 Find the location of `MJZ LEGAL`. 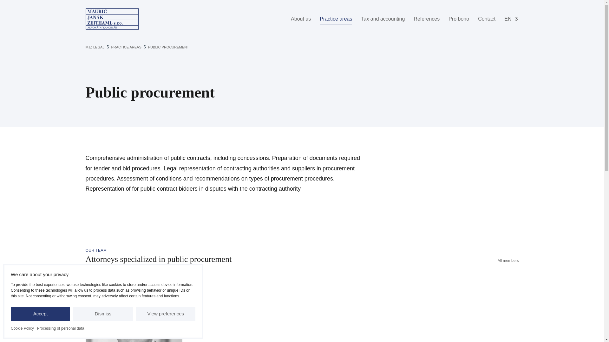

MJZ LEGAL is located at coordinates (95, 47).